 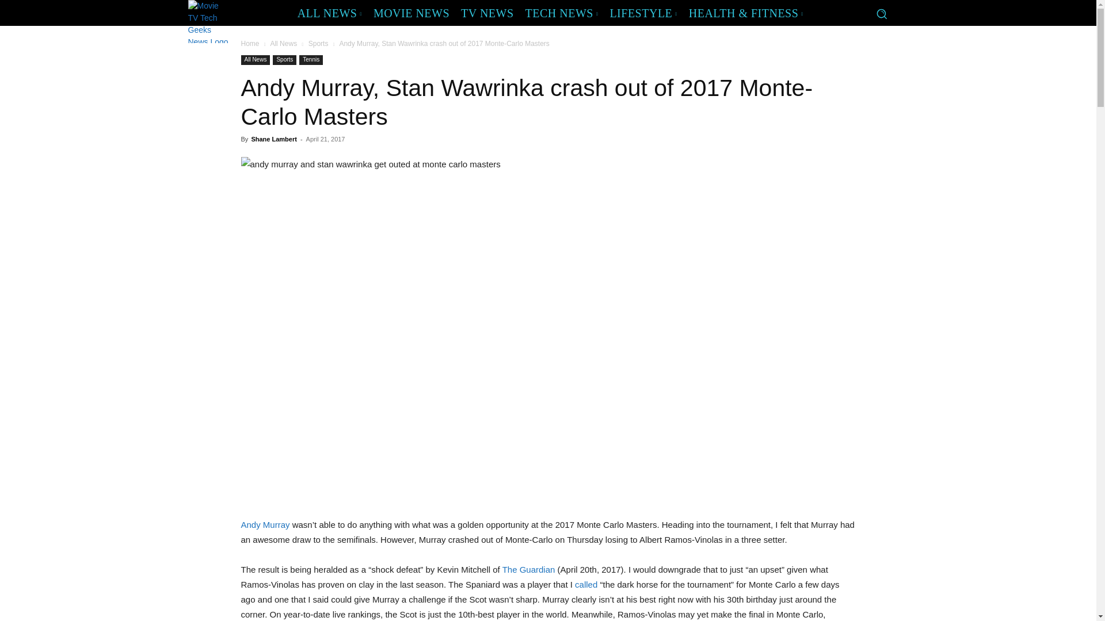 I want to click on ALL NEWS, so click(x=329, y=13).